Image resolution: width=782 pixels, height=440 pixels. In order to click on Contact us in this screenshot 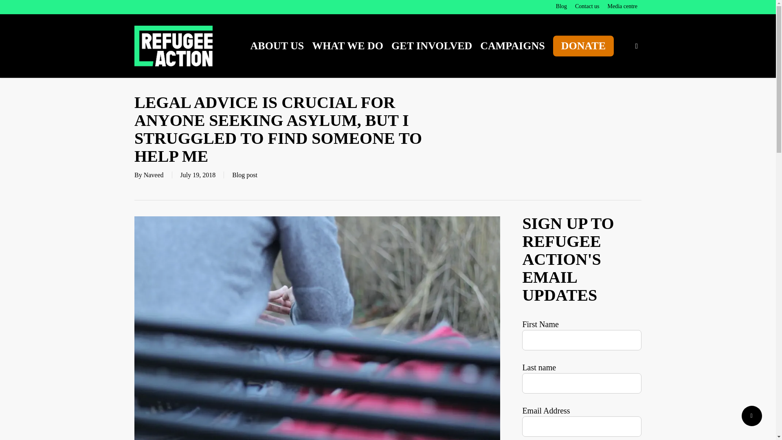, I will do `click(587, 7)`.